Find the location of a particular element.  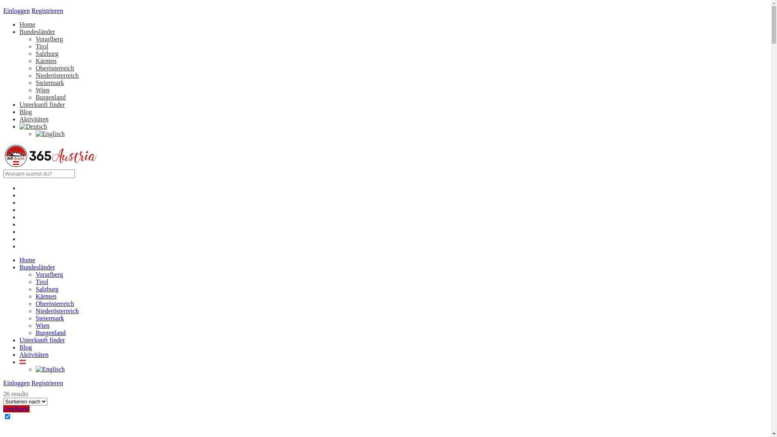

Tirol is located at coordinates (42, 264).